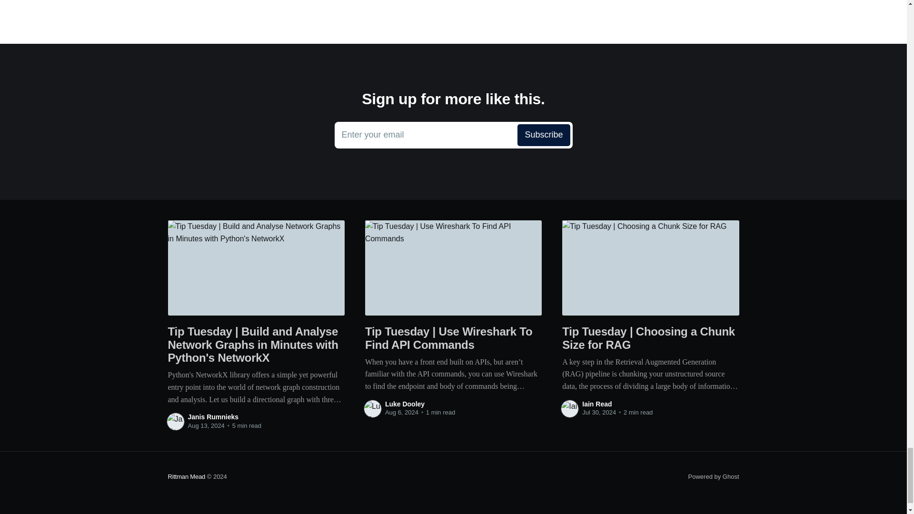 This screenshot has height=514, width=914. What do you see at coordinates (453, 135) in the screenshot?
I see `Iain Read` at bounding box center [453, 135].